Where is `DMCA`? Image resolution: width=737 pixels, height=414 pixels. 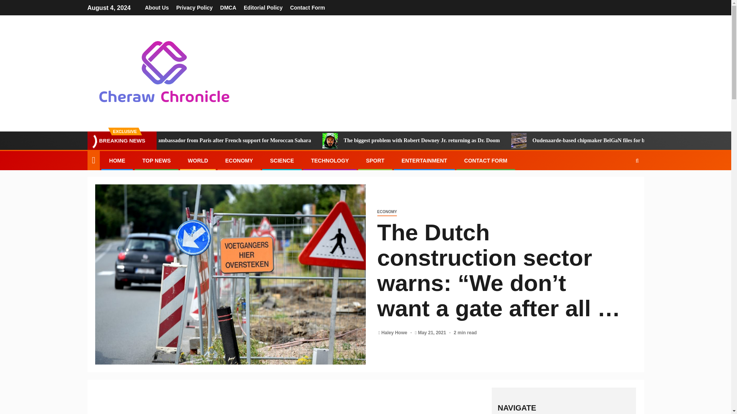
DMCA is located at coordinates (228, 8).